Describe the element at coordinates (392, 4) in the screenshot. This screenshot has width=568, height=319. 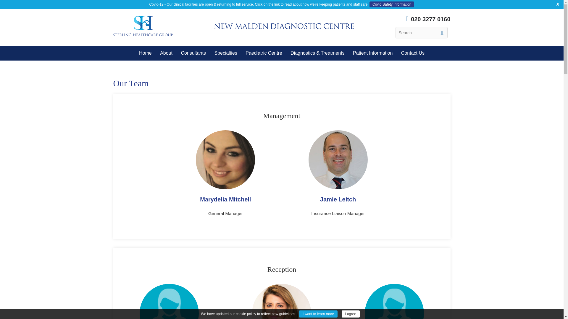
I see `Covid Safety Information` at that location.